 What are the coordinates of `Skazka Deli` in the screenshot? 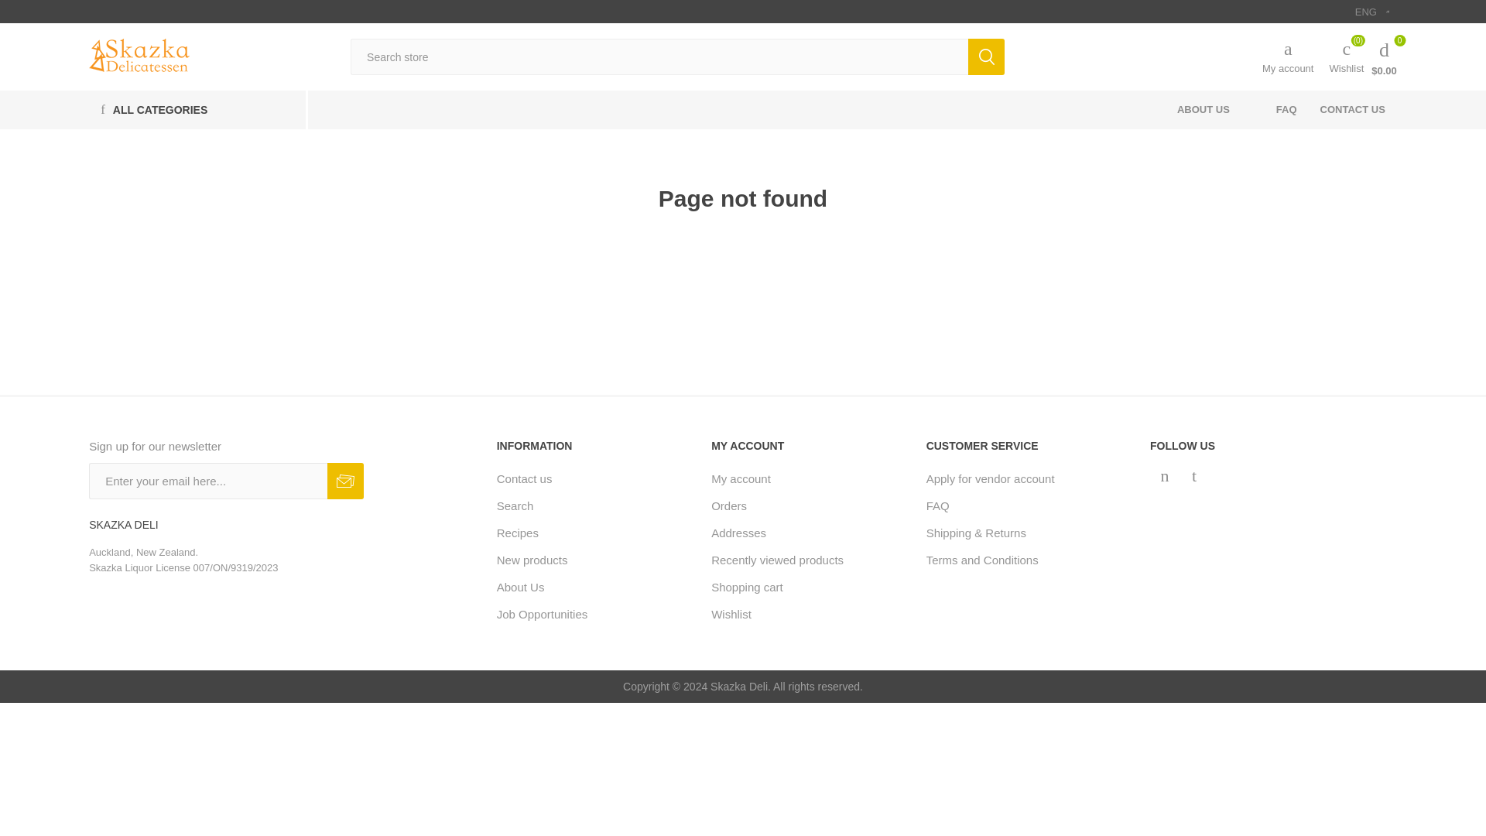 It's located at (139, 54).